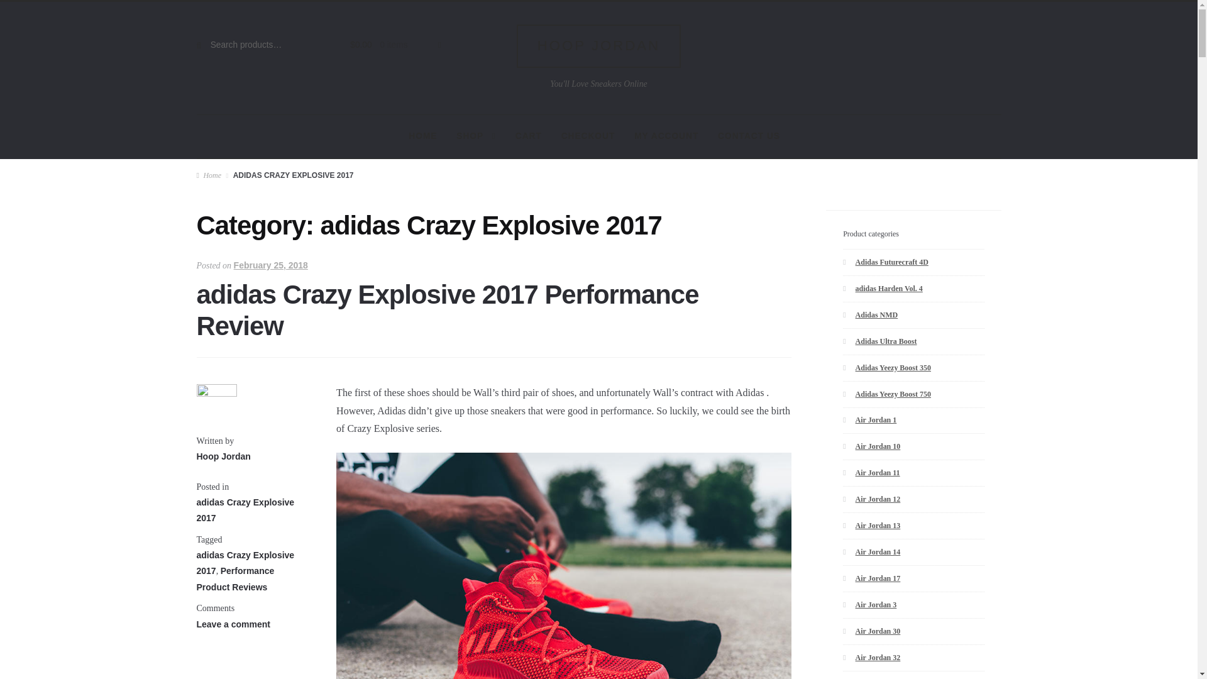 The image size is (1207, 679). Describe the element at coordinates (389, 45) in the screenshot. I see `View your shopping cart` at that location.